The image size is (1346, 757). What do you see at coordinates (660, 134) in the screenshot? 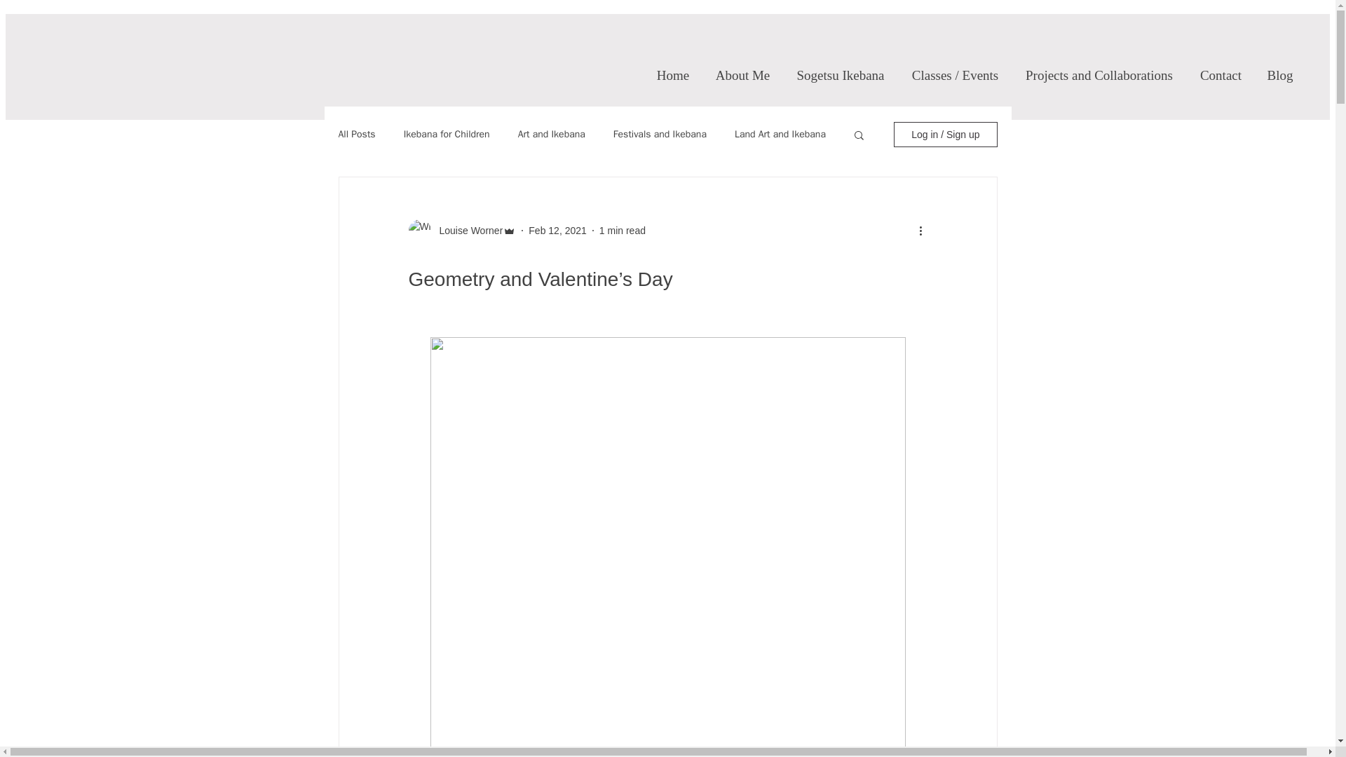
I see `Festivals and Ikebana` at bounding box center [660, 134].